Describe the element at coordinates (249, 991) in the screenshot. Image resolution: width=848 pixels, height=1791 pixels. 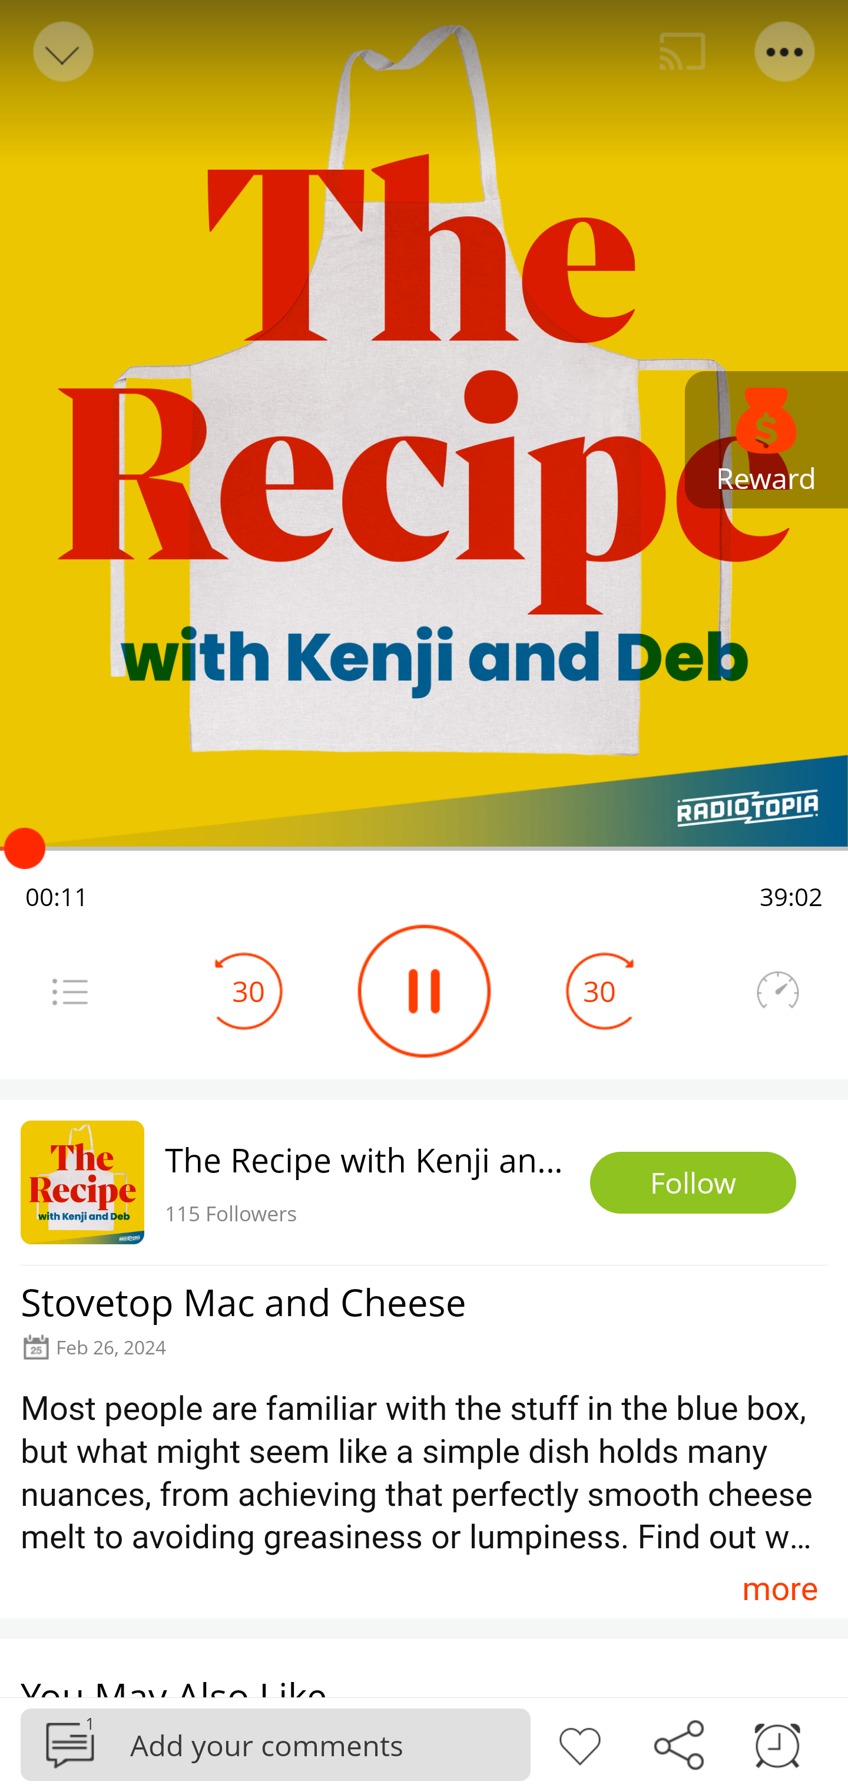
I see `30 Seek Backward` at that location.